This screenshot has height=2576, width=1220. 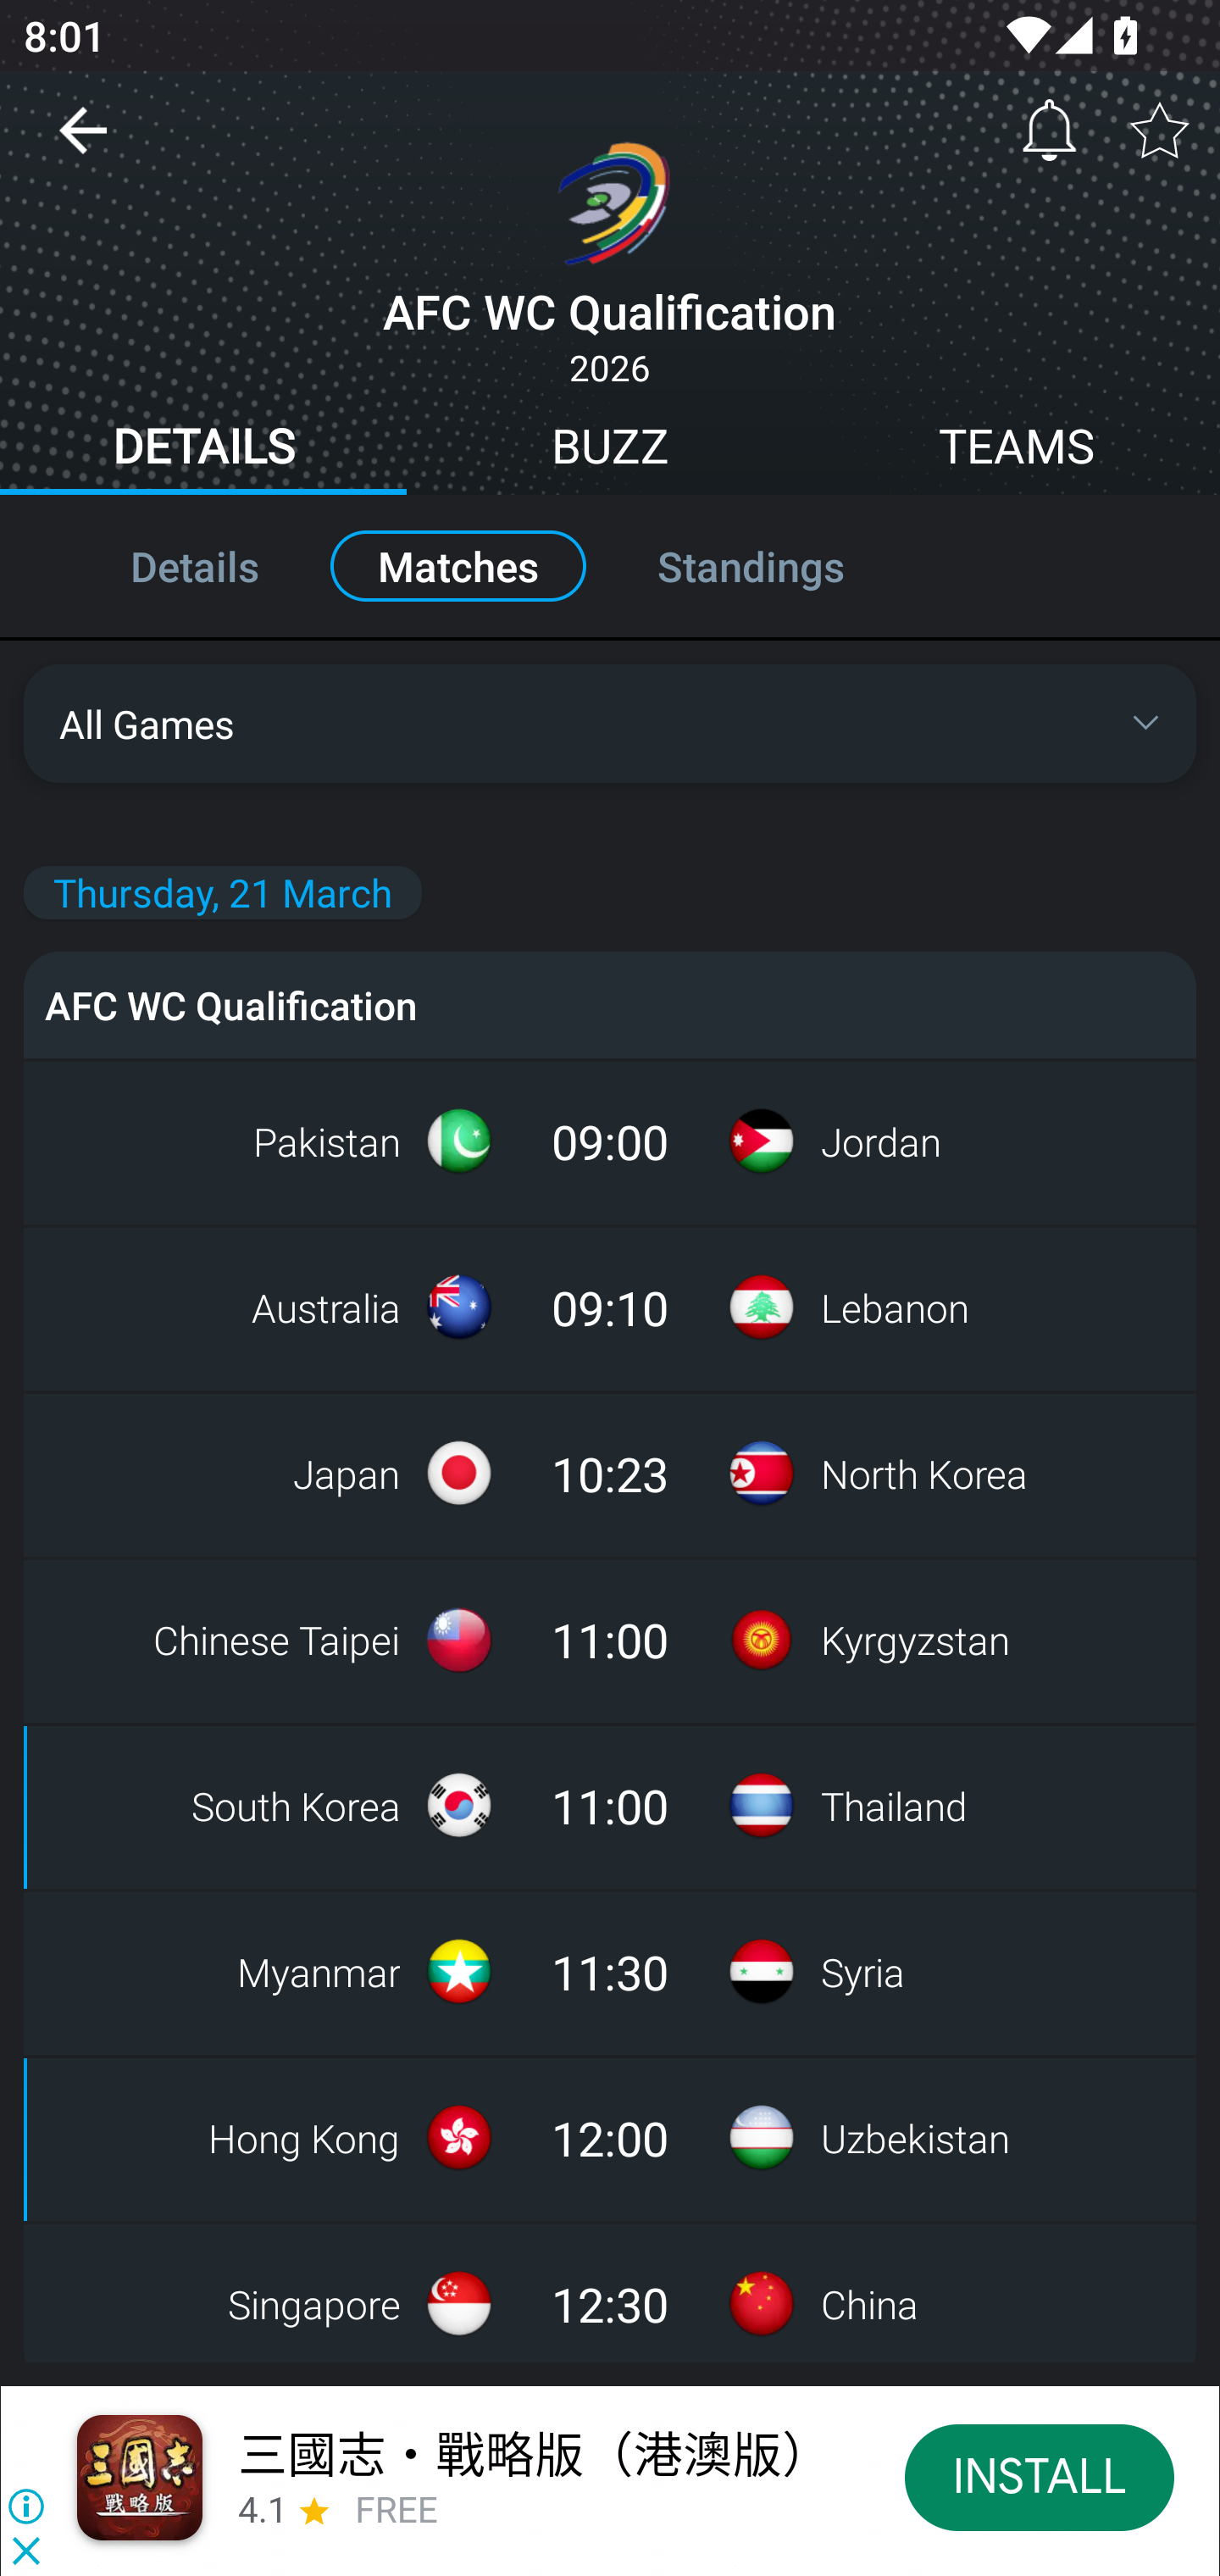 I want to click on Myanmar 11:30 Syria, so click(x=610, y=1971).